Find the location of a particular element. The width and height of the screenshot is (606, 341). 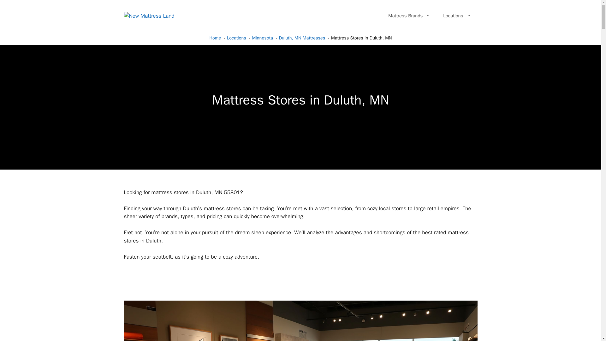

Duluth, MN Mattresses is located at coordinates (302, 38).